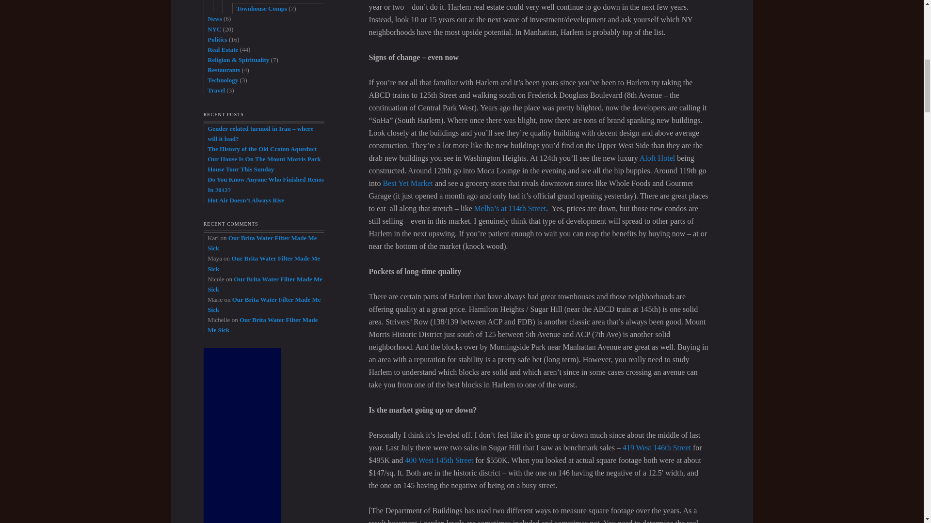 The image size is (931, 523). What do you see at coordinates (439, 460) in the screenshot?
I see `400 West 145th Street` at bounding box center [439, 460].